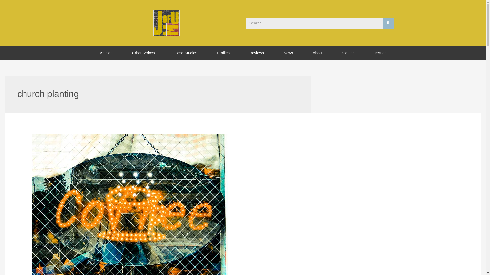 Image resolution: width=490 pixels, height=275 pixels. What do you see at coordinates (223, 53) in the screenshot?
I see `Profiles` at bounding box center [223, 53].